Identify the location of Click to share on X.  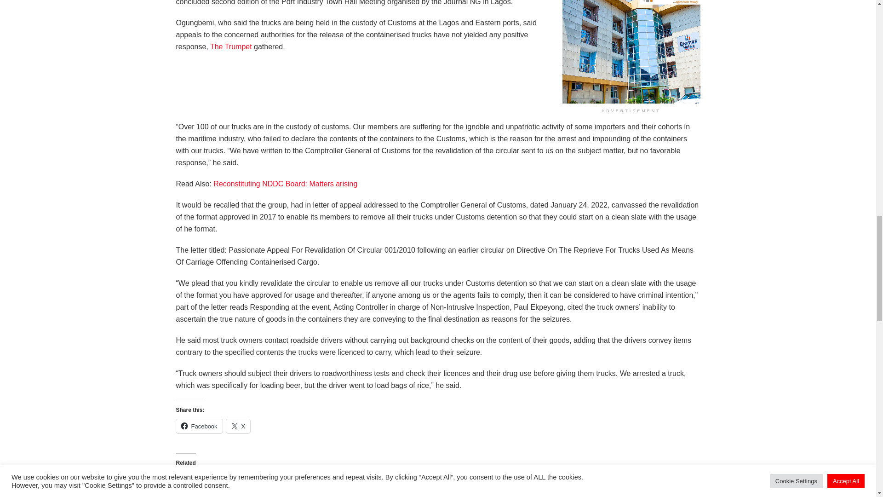
(238, 426).